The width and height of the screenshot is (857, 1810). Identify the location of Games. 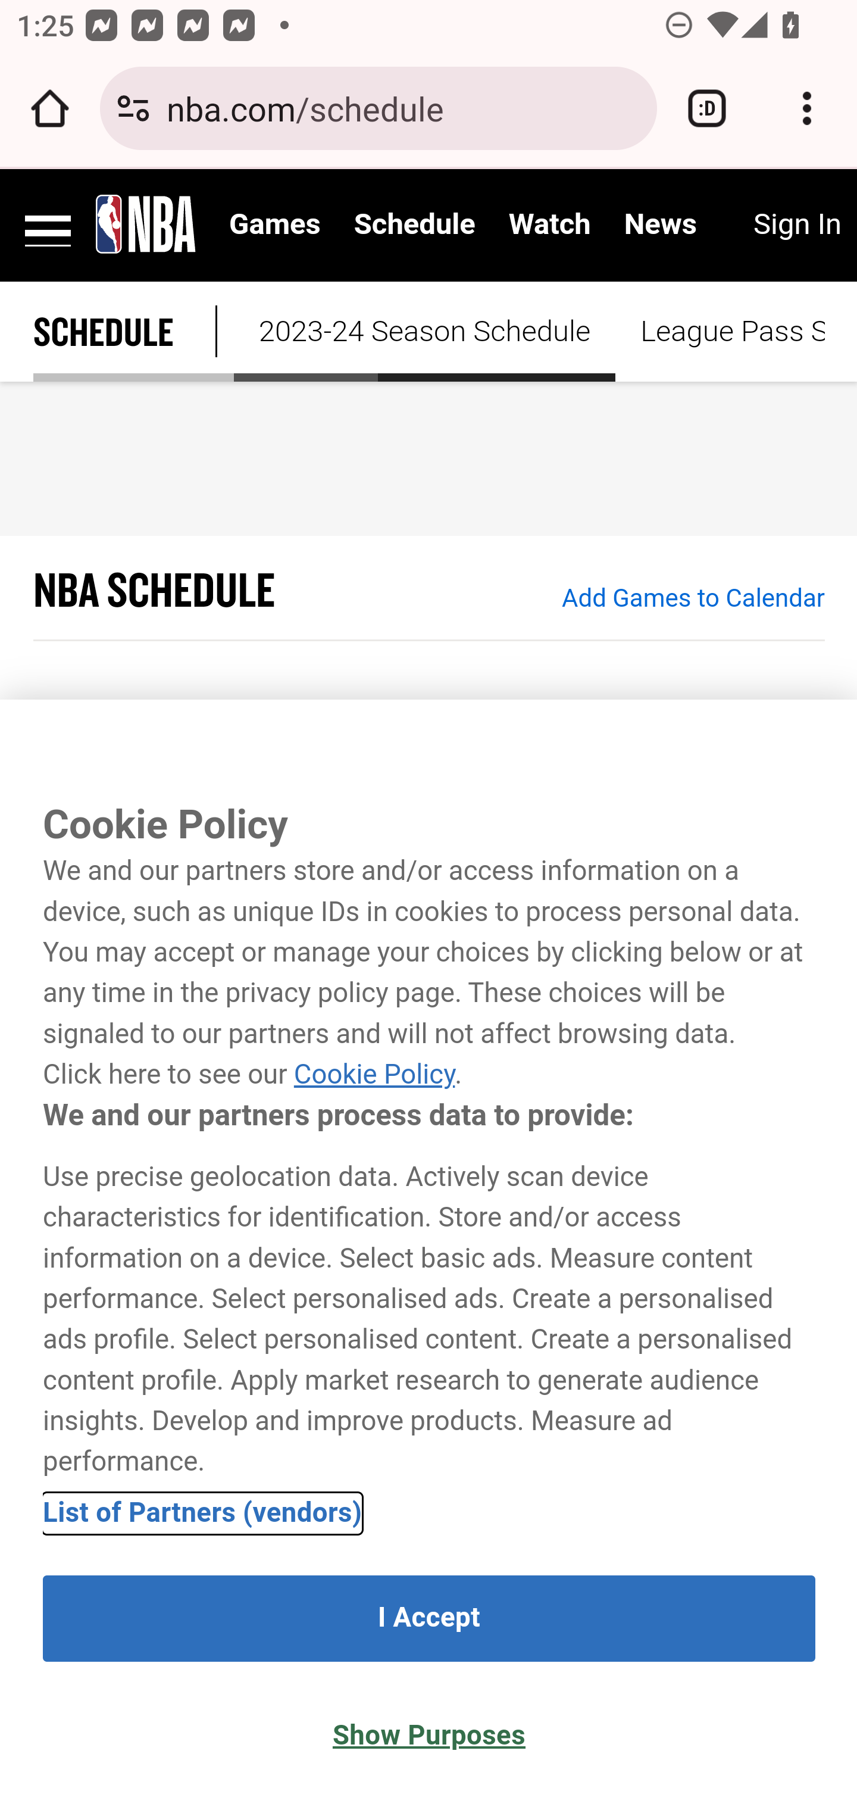
(275, 225).